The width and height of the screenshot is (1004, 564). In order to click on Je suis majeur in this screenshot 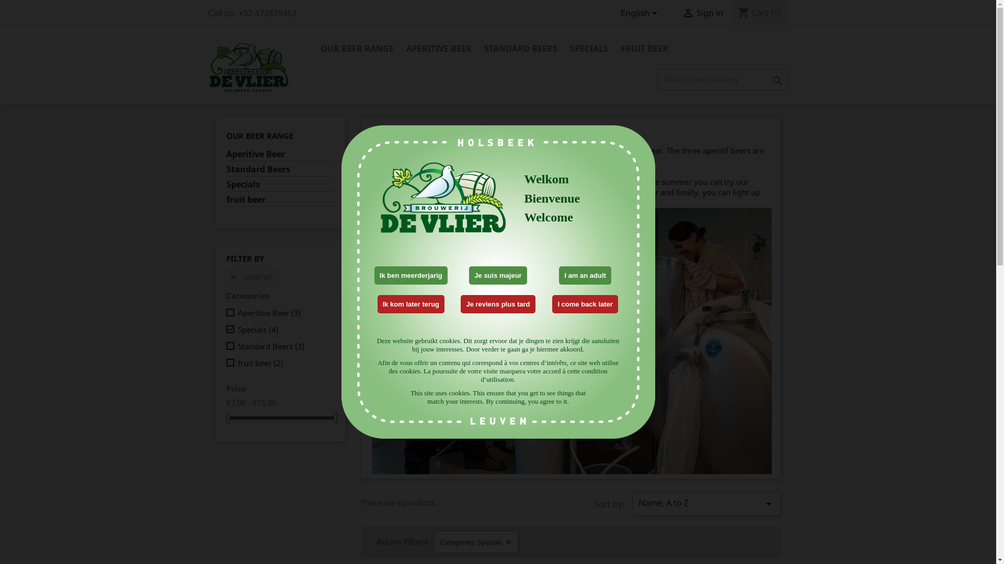, I will do `click(498, 276)`.